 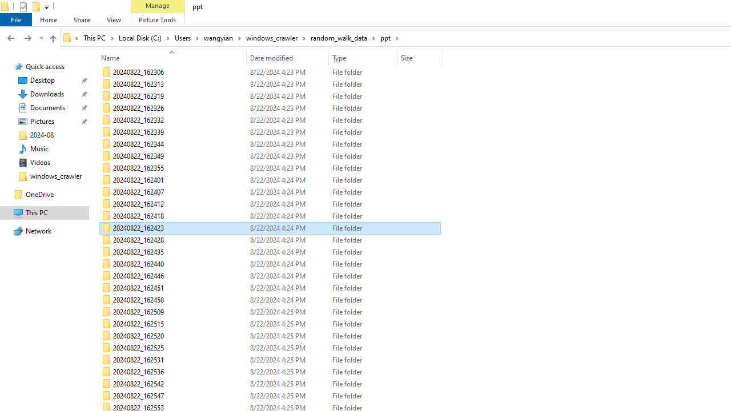 I want to click on 20240822_162418, so click(x=270, y=216).